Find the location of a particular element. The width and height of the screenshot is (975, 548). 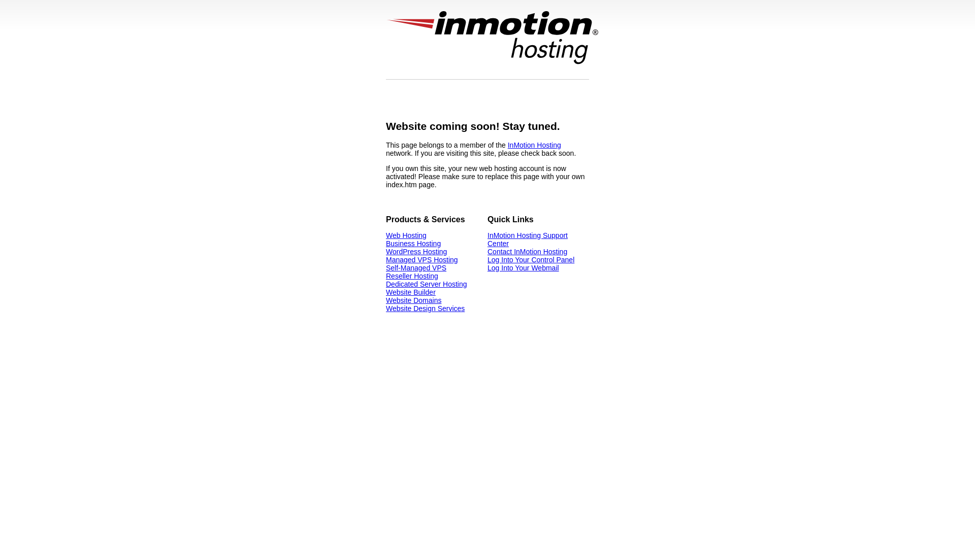

Managed VPS Hosting is located at coordinates (422, 260).